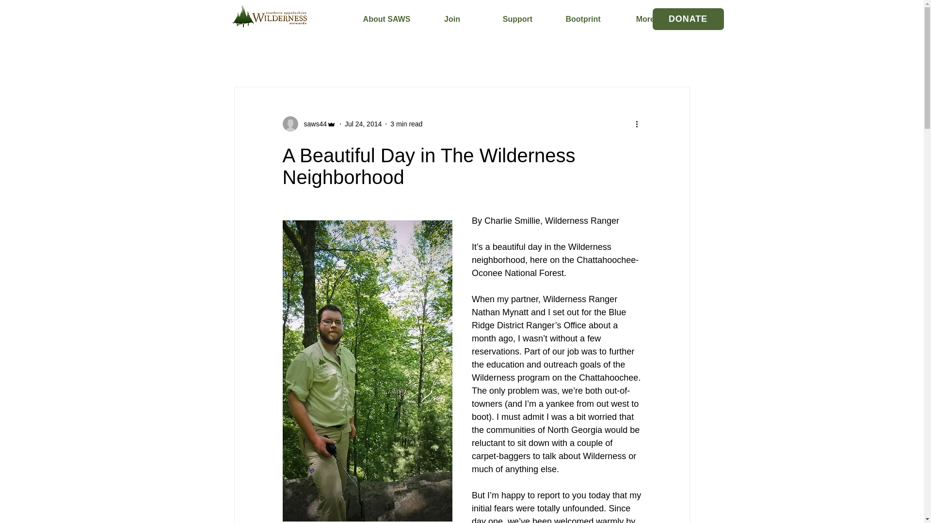  I want to click on Support, so click(517, 19).